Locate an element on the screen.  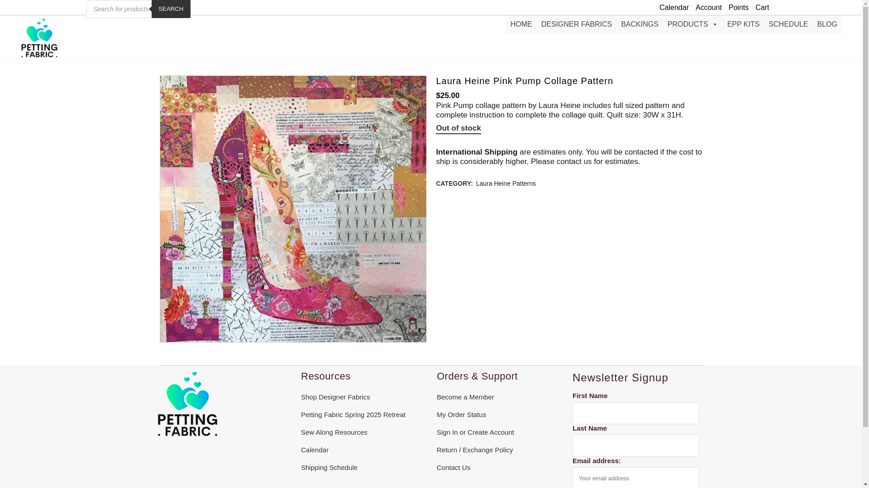
BACKINGS is located at coordinates (639, 24).